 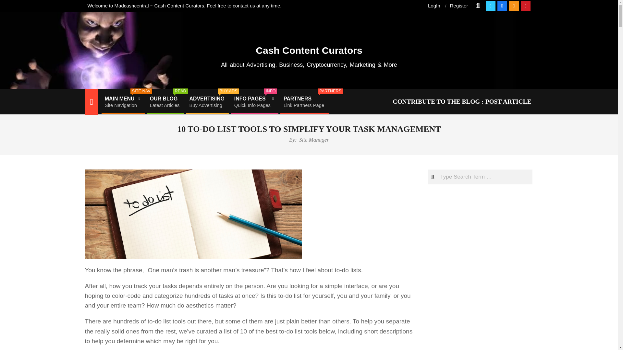 What do you see at coordinates (122, 102) in the screenshot?
I see `LogIn` at bounding box center [122, 102].